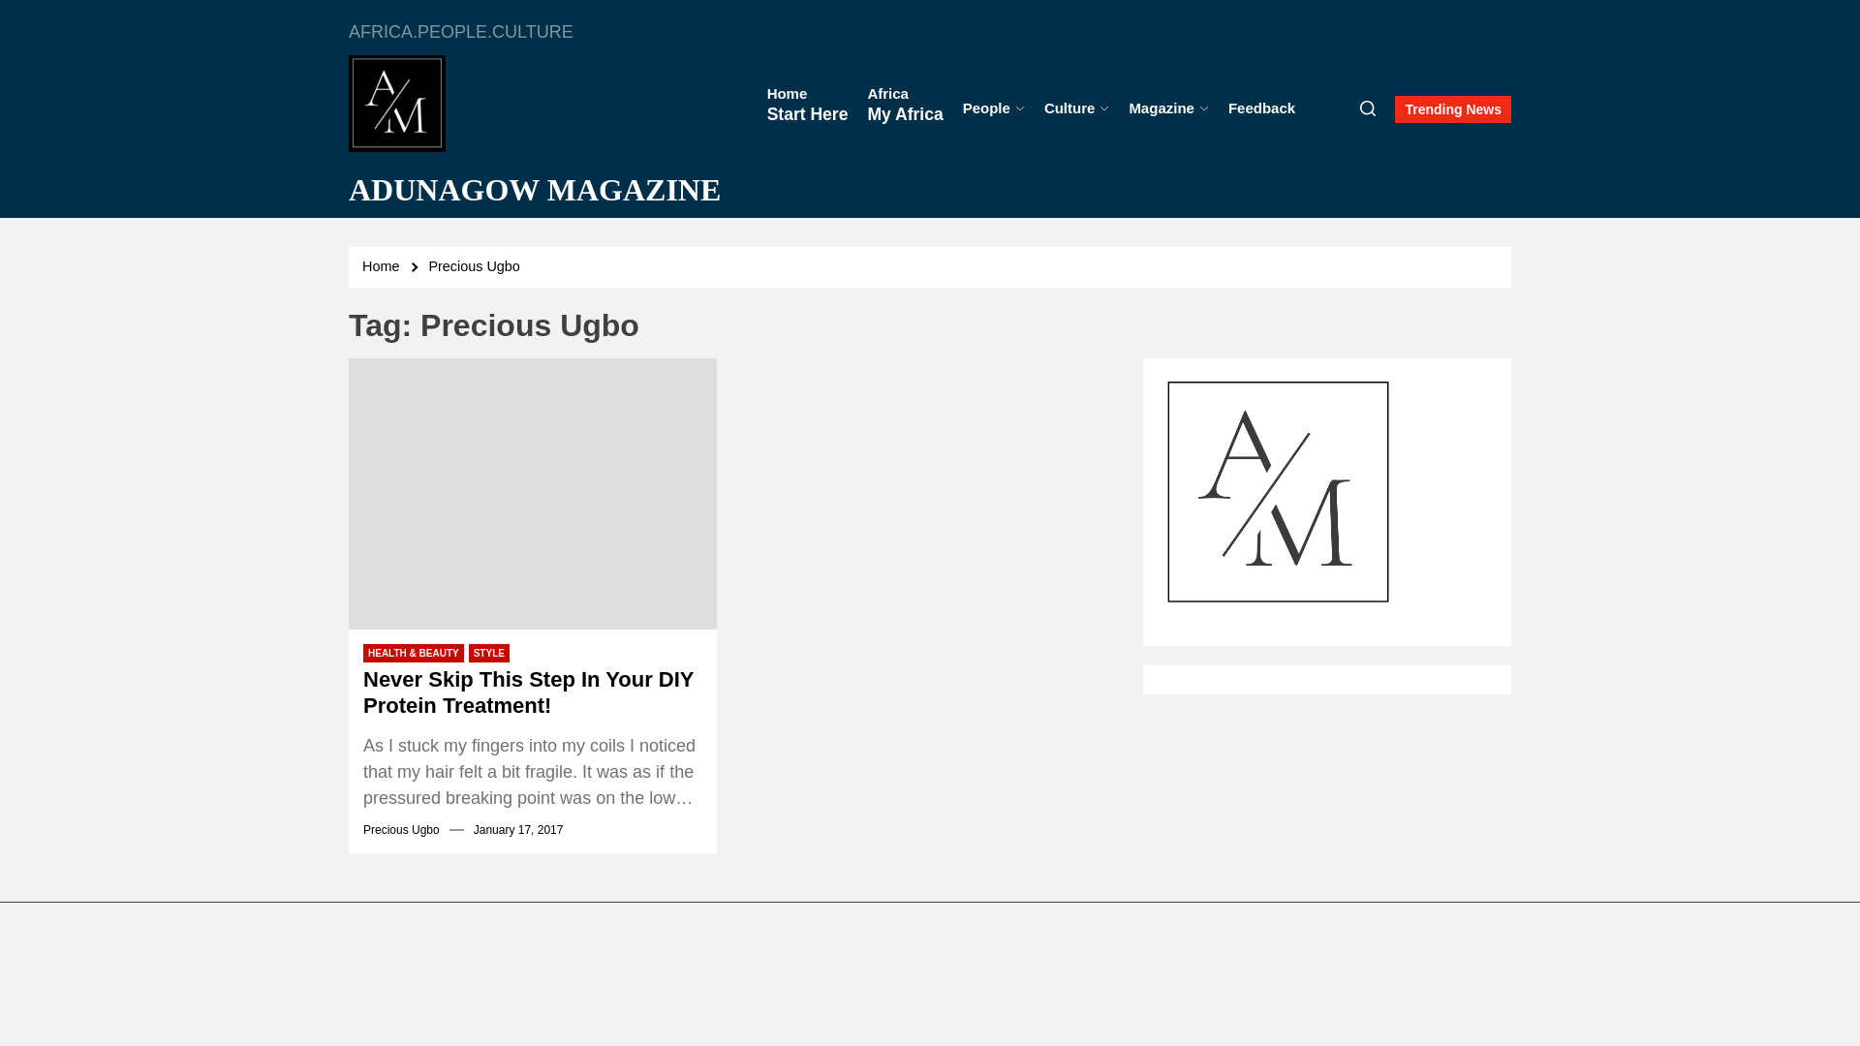  Describe the element at coordinates (1077, 108) in the screenshot. I see `Culture` at that location.